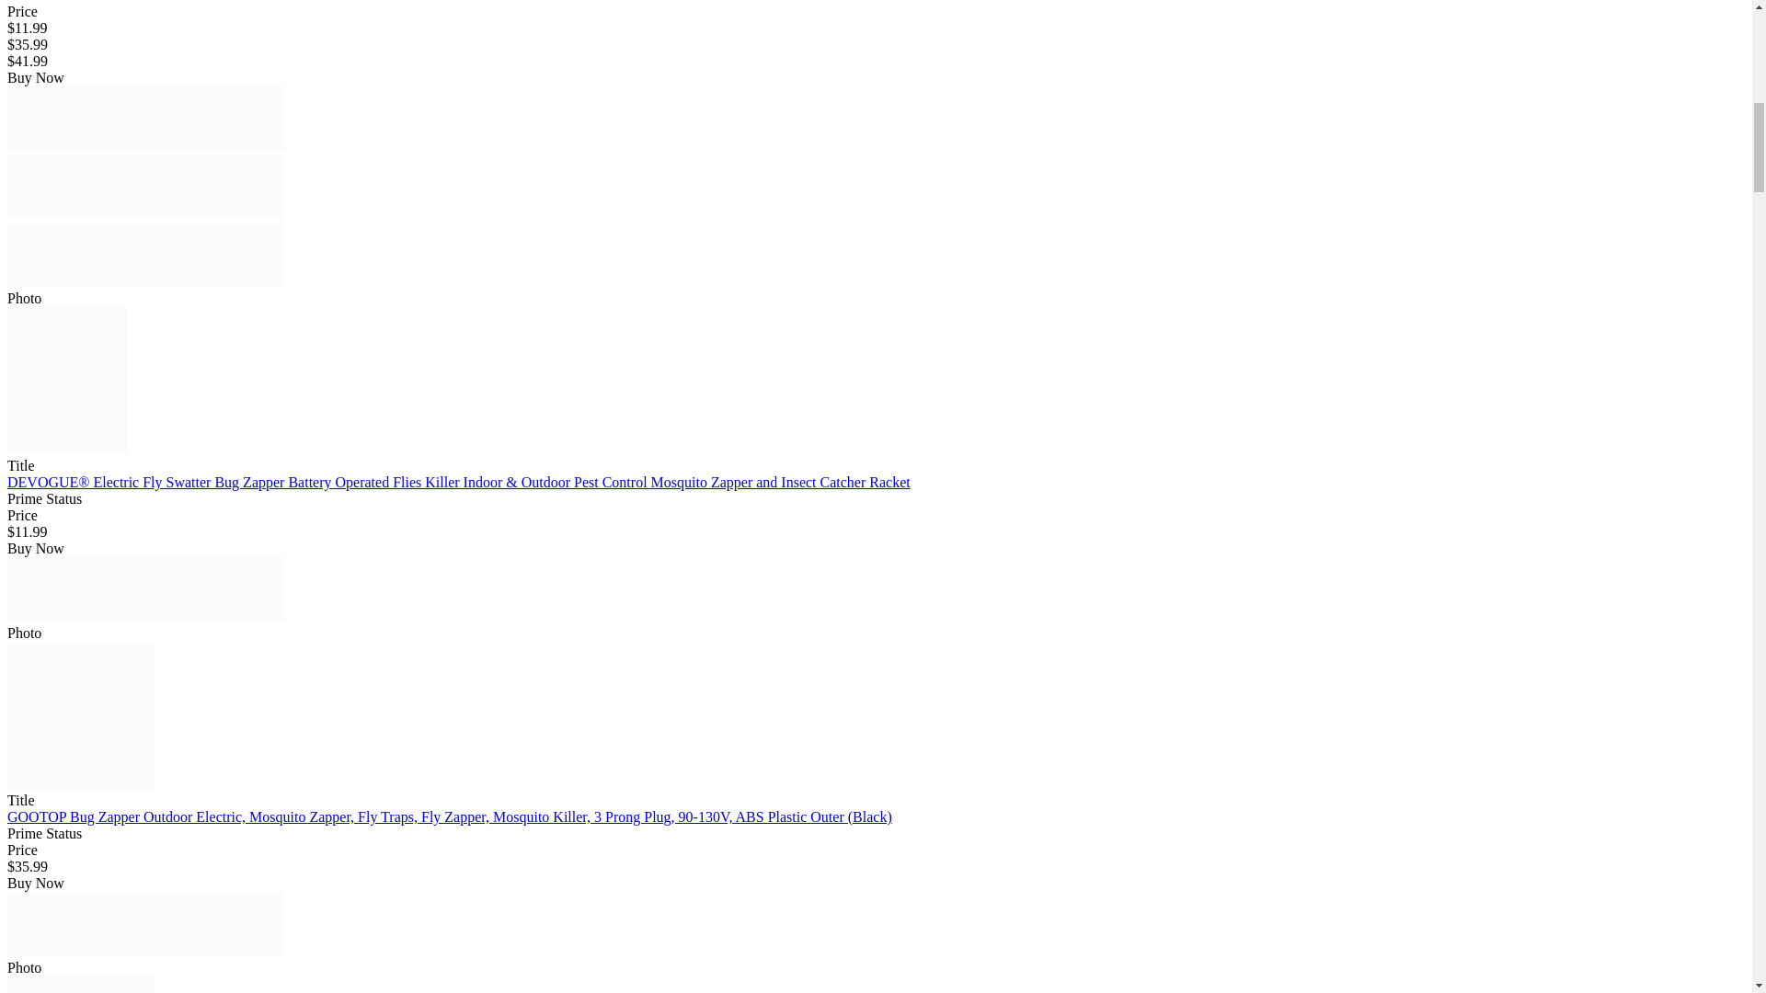 The height and width of the screenshot is (993, 1766). What do you see at coordinates (145, 186) in the screenshot?
I see `Buy On Amazon` at bounding box center [145, 186].